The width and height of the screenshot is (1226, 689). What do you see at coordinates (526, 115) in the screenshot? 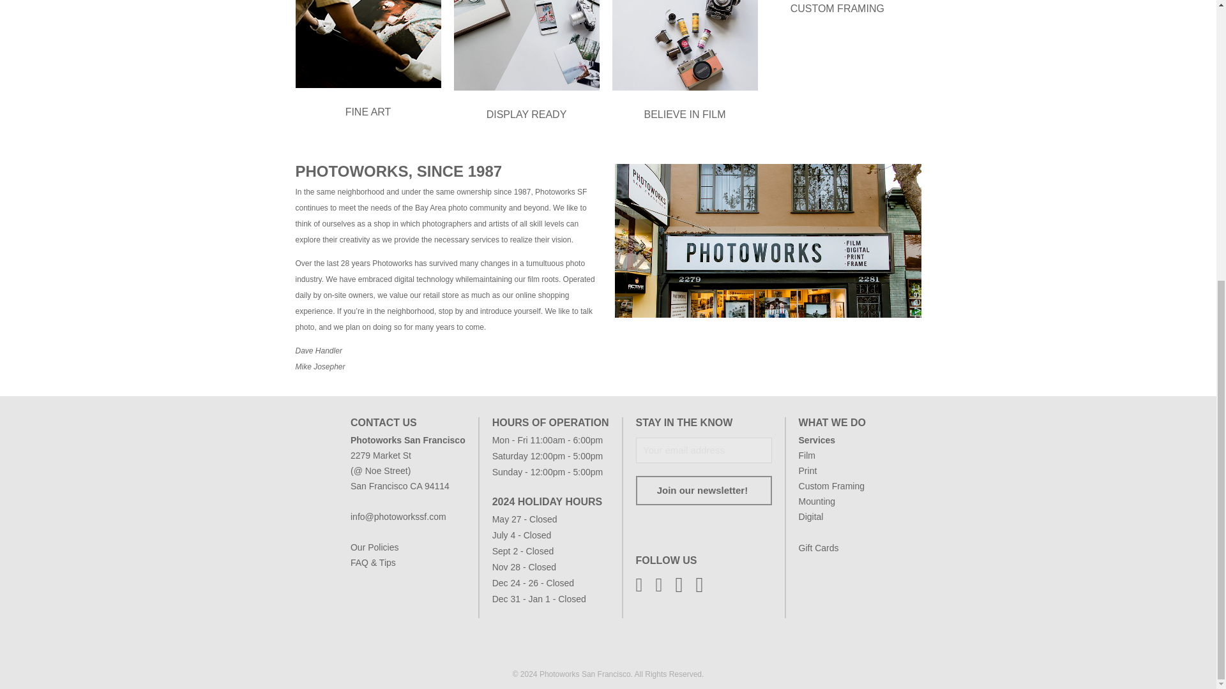
I see `DISPLAY READY` at bounding box center [526, 115].